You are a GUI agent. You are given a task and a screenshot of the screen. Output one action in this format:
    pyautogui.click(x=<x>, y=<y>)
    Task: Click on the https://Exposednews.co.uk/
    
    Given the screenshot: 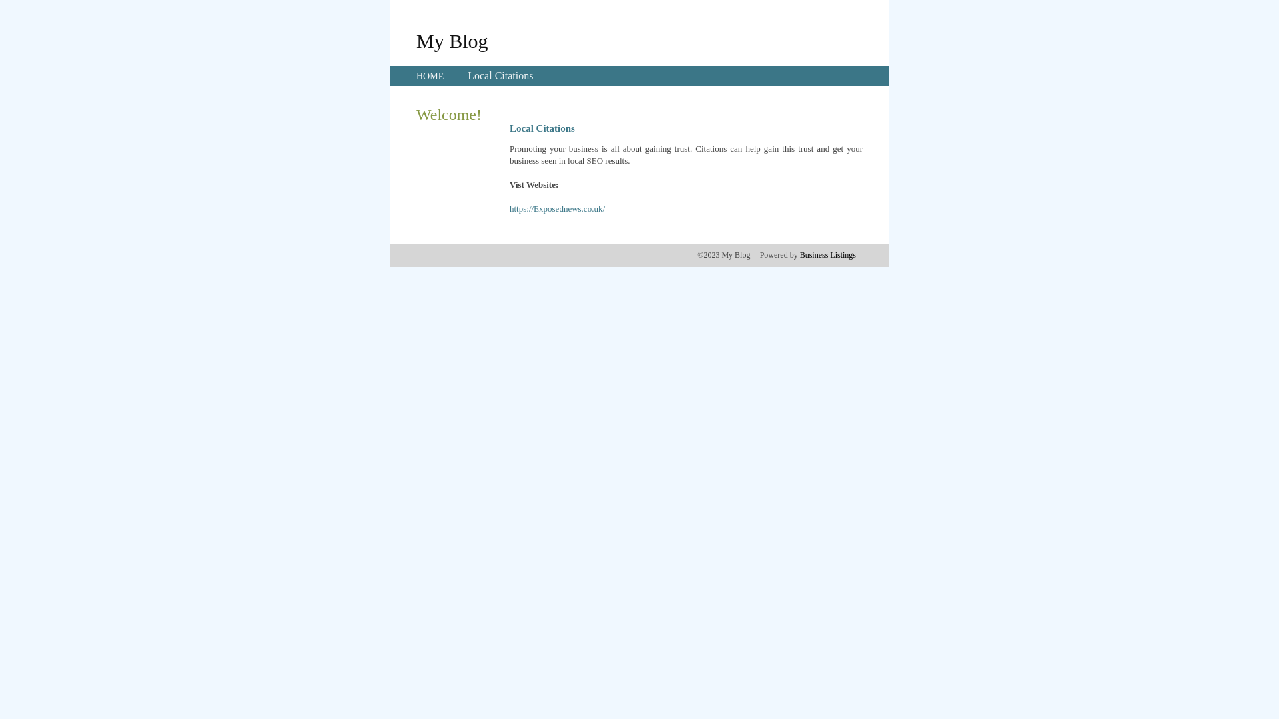 What is the action you would take?
    pyautogui.click(x=557, y=209)
    